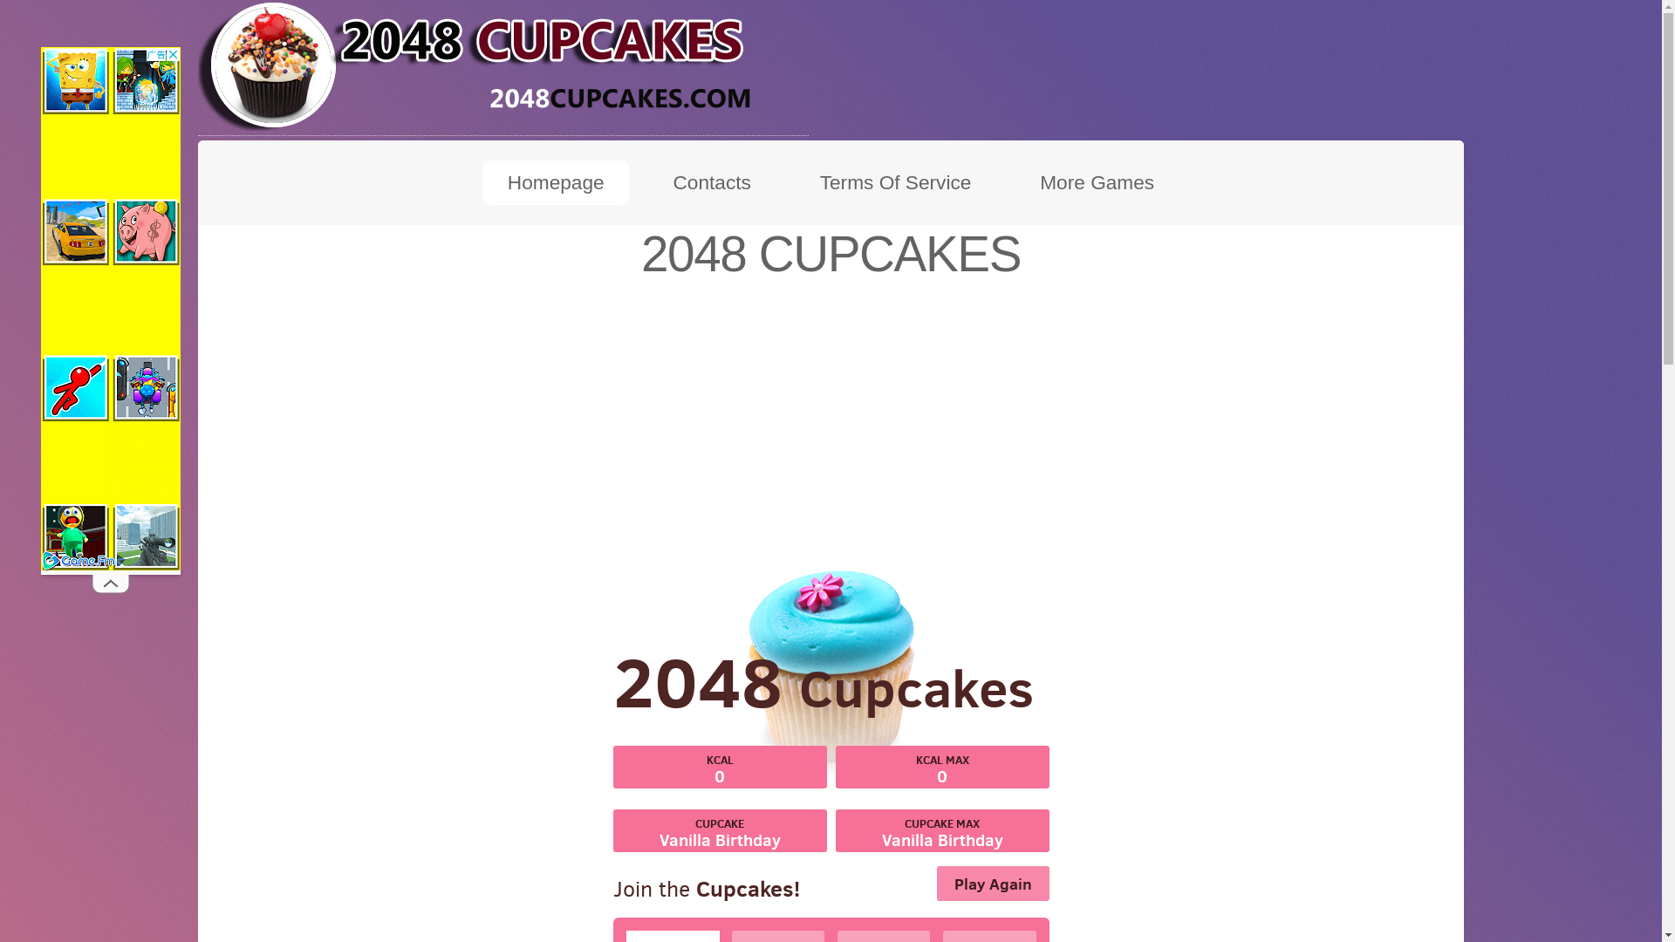  Describe the element at coordinates (557, 183) in the screenshot. I see `Homepage` at that location.